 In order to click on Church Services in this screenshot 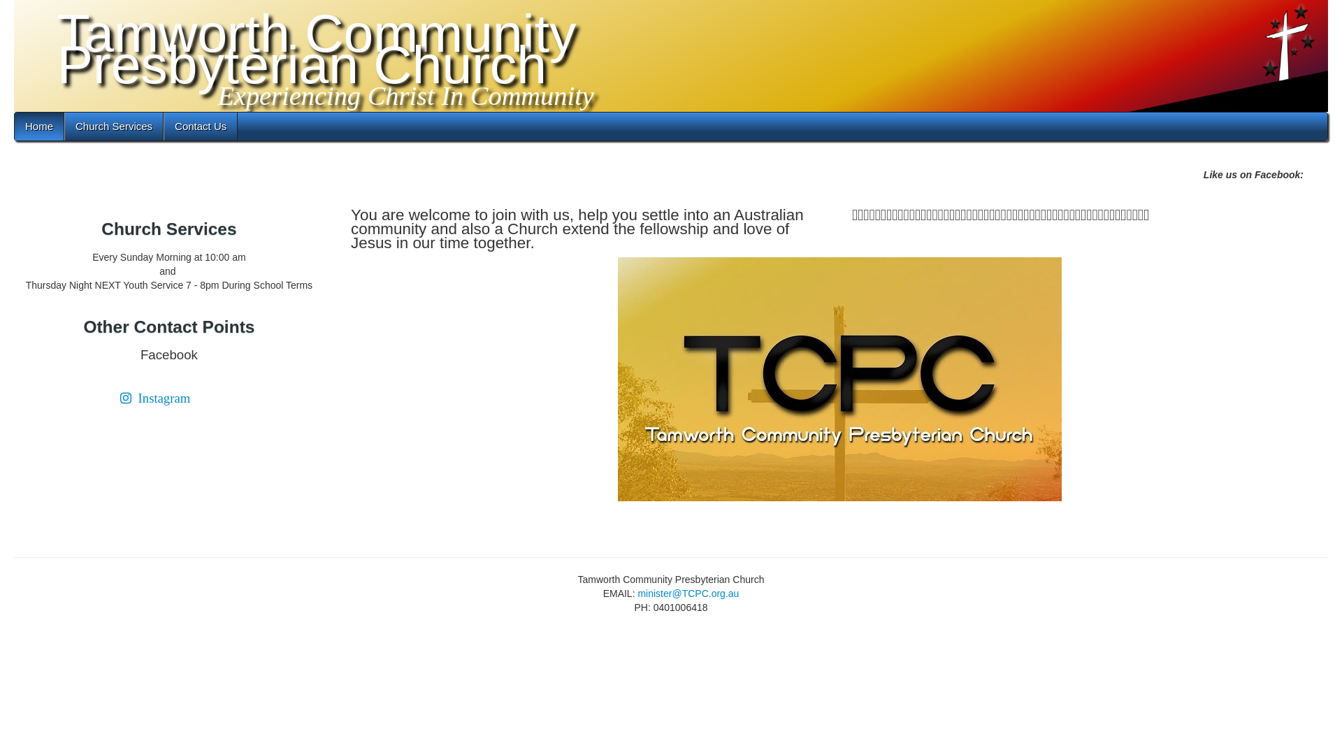, I will do `click(114, 127)`.